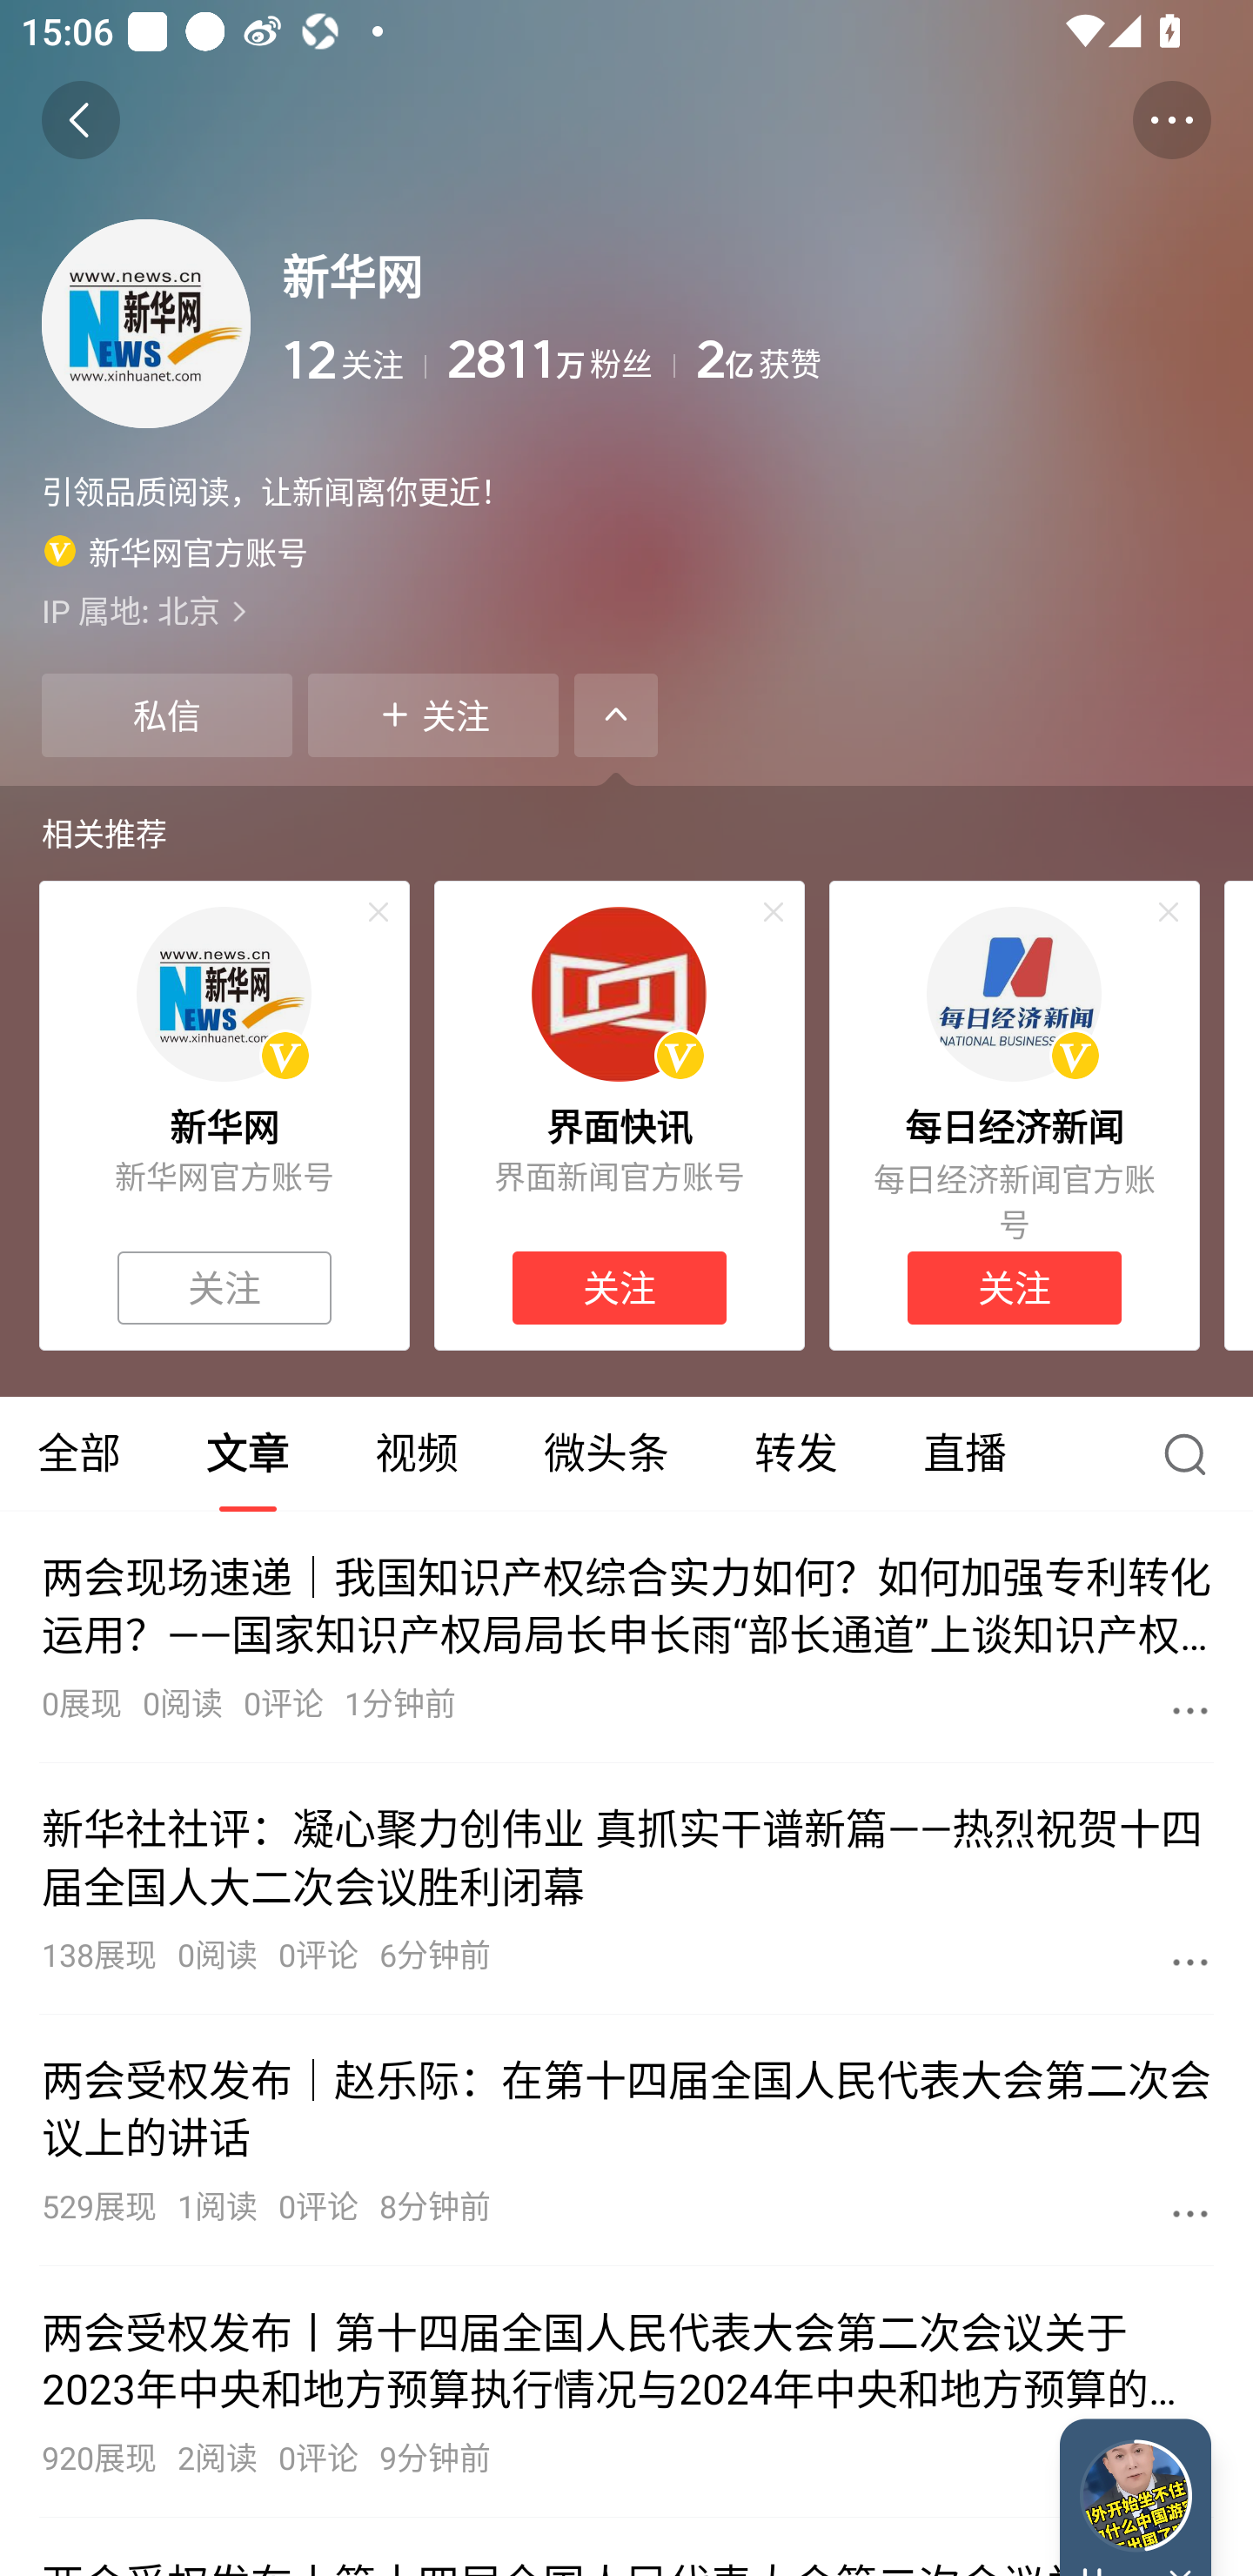 Image resolution: width=1253 pixels, height=2576 pixels. I want to click on 更多操作, so click(1171, 120).